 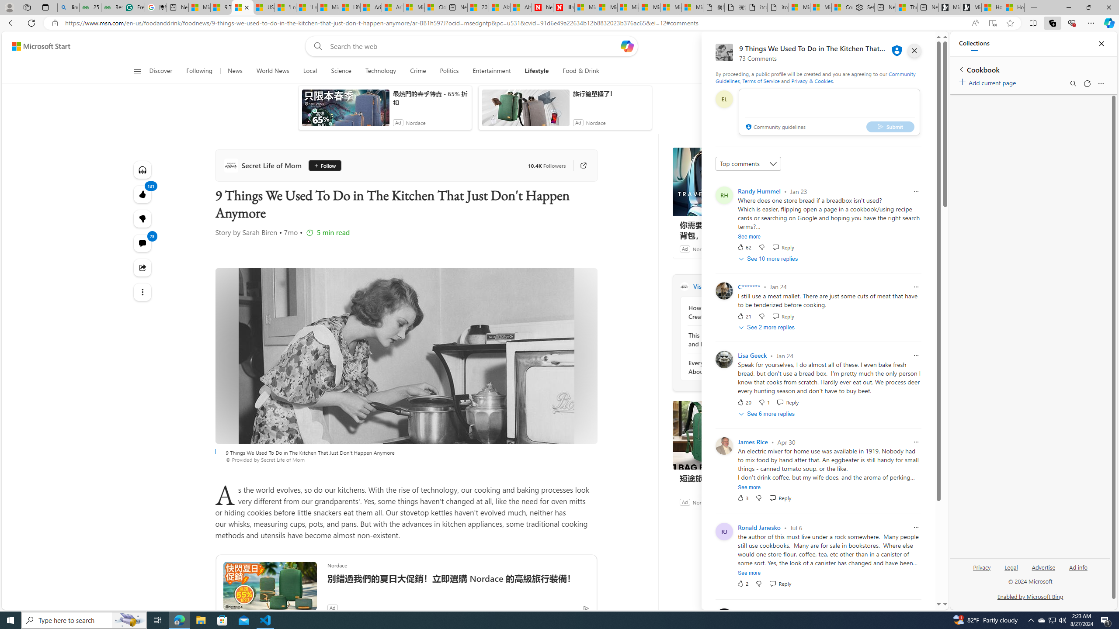 What do you see at coordinates (684, 286) in the screenshot?
I see `Secret Life of Mom` at bounding box center [684, 286].